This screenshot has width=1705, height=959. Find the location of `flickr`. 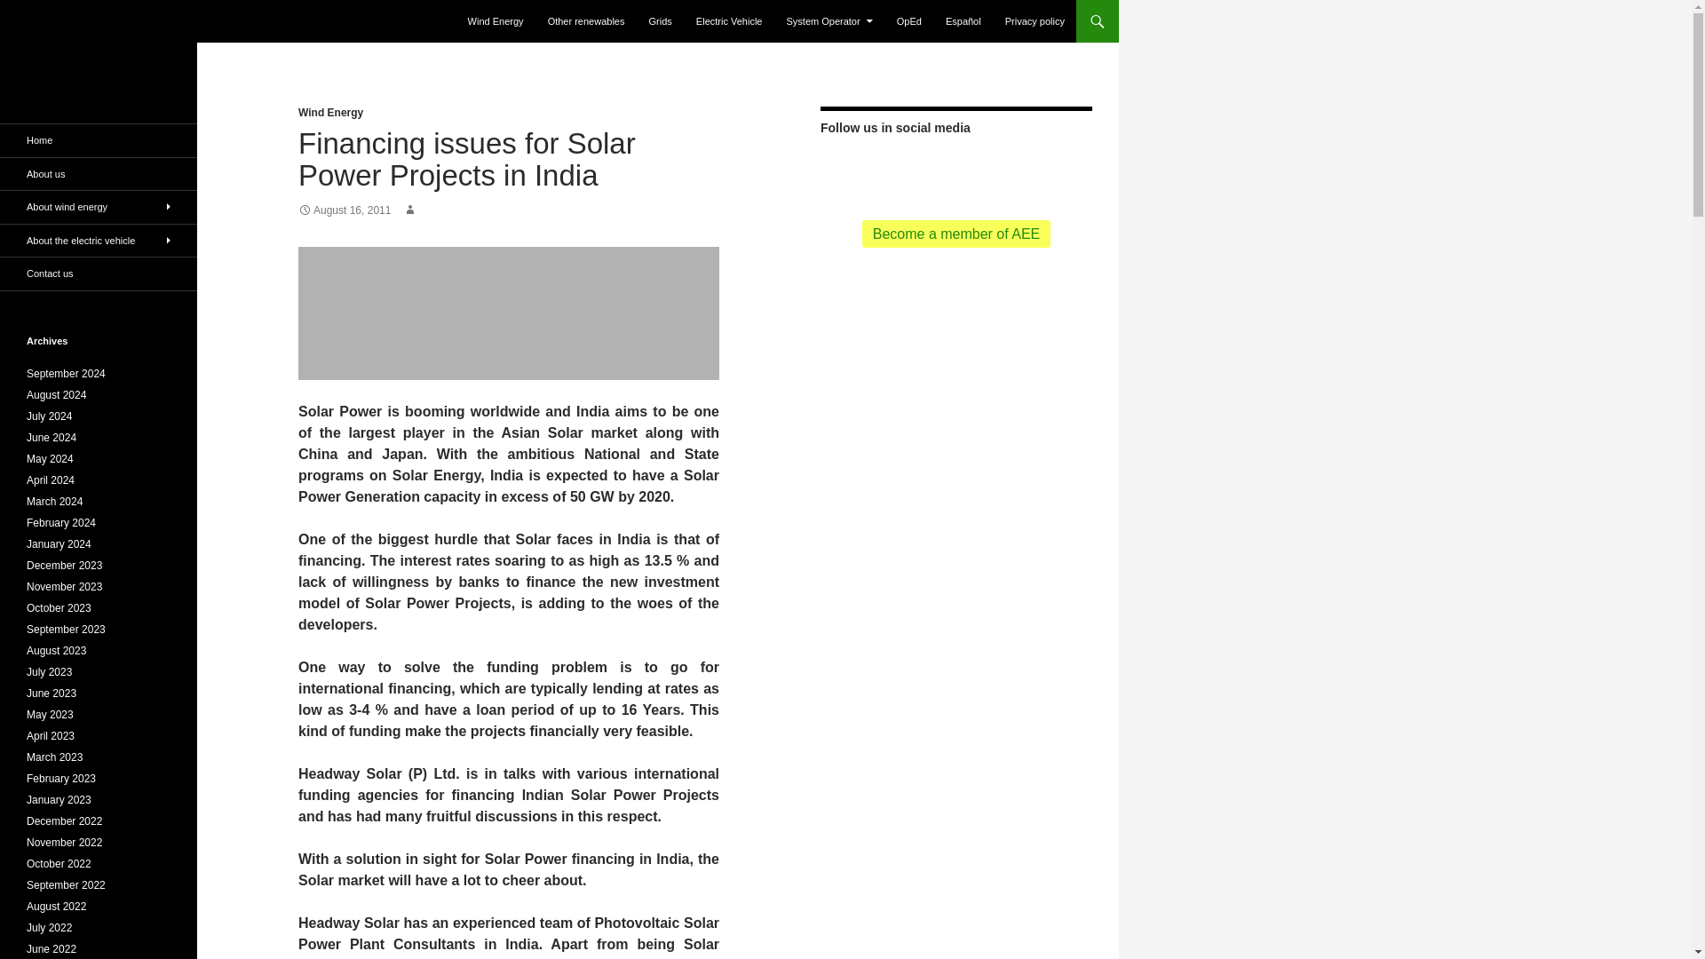

flickr is located at coordinates (956, 169).